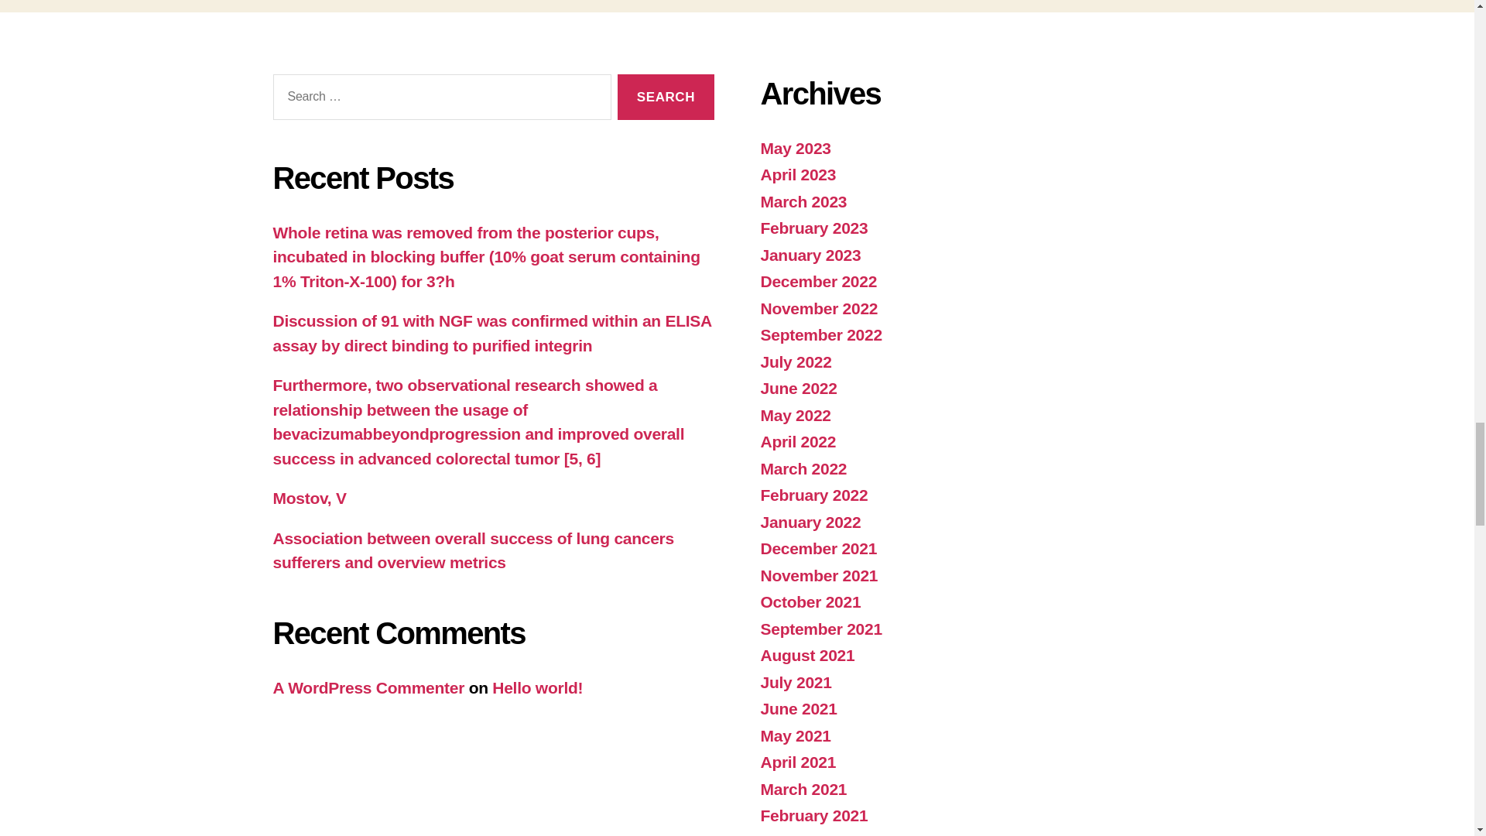  What do you see at coordinates (820, 334) in the screenshot?
I see `September 2022` at bounding box center [820, 334].